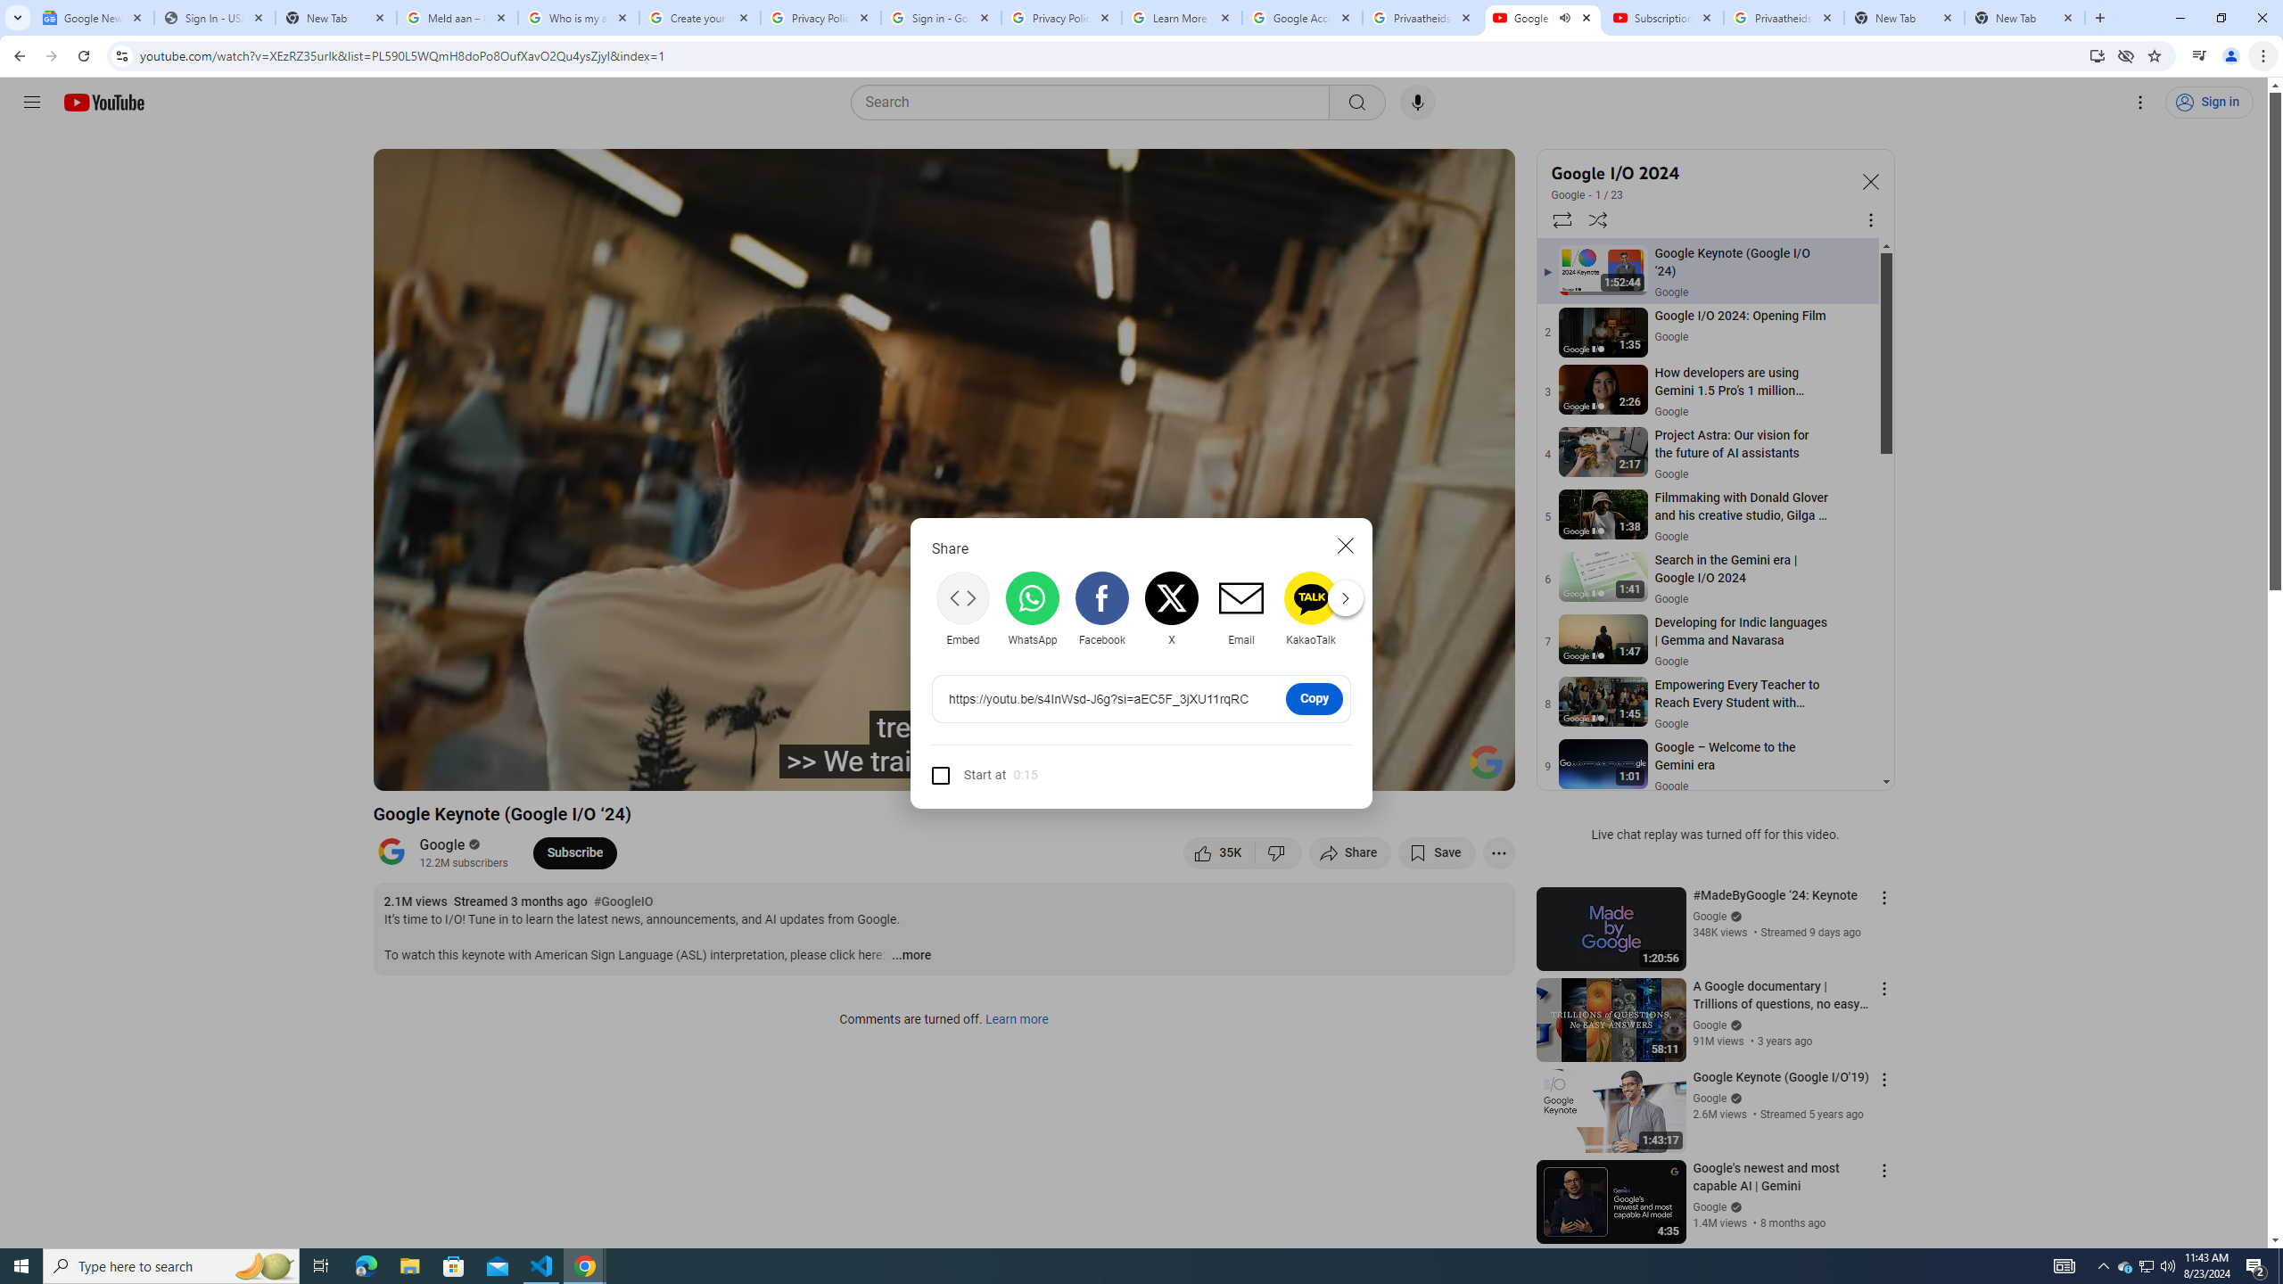 The width and height of the screenshot is (2283, 1284). What do you see at coordinates (1698, 173) in the screenshot?
I see `Google I/O 2024` at bounding box center [1698, 173].